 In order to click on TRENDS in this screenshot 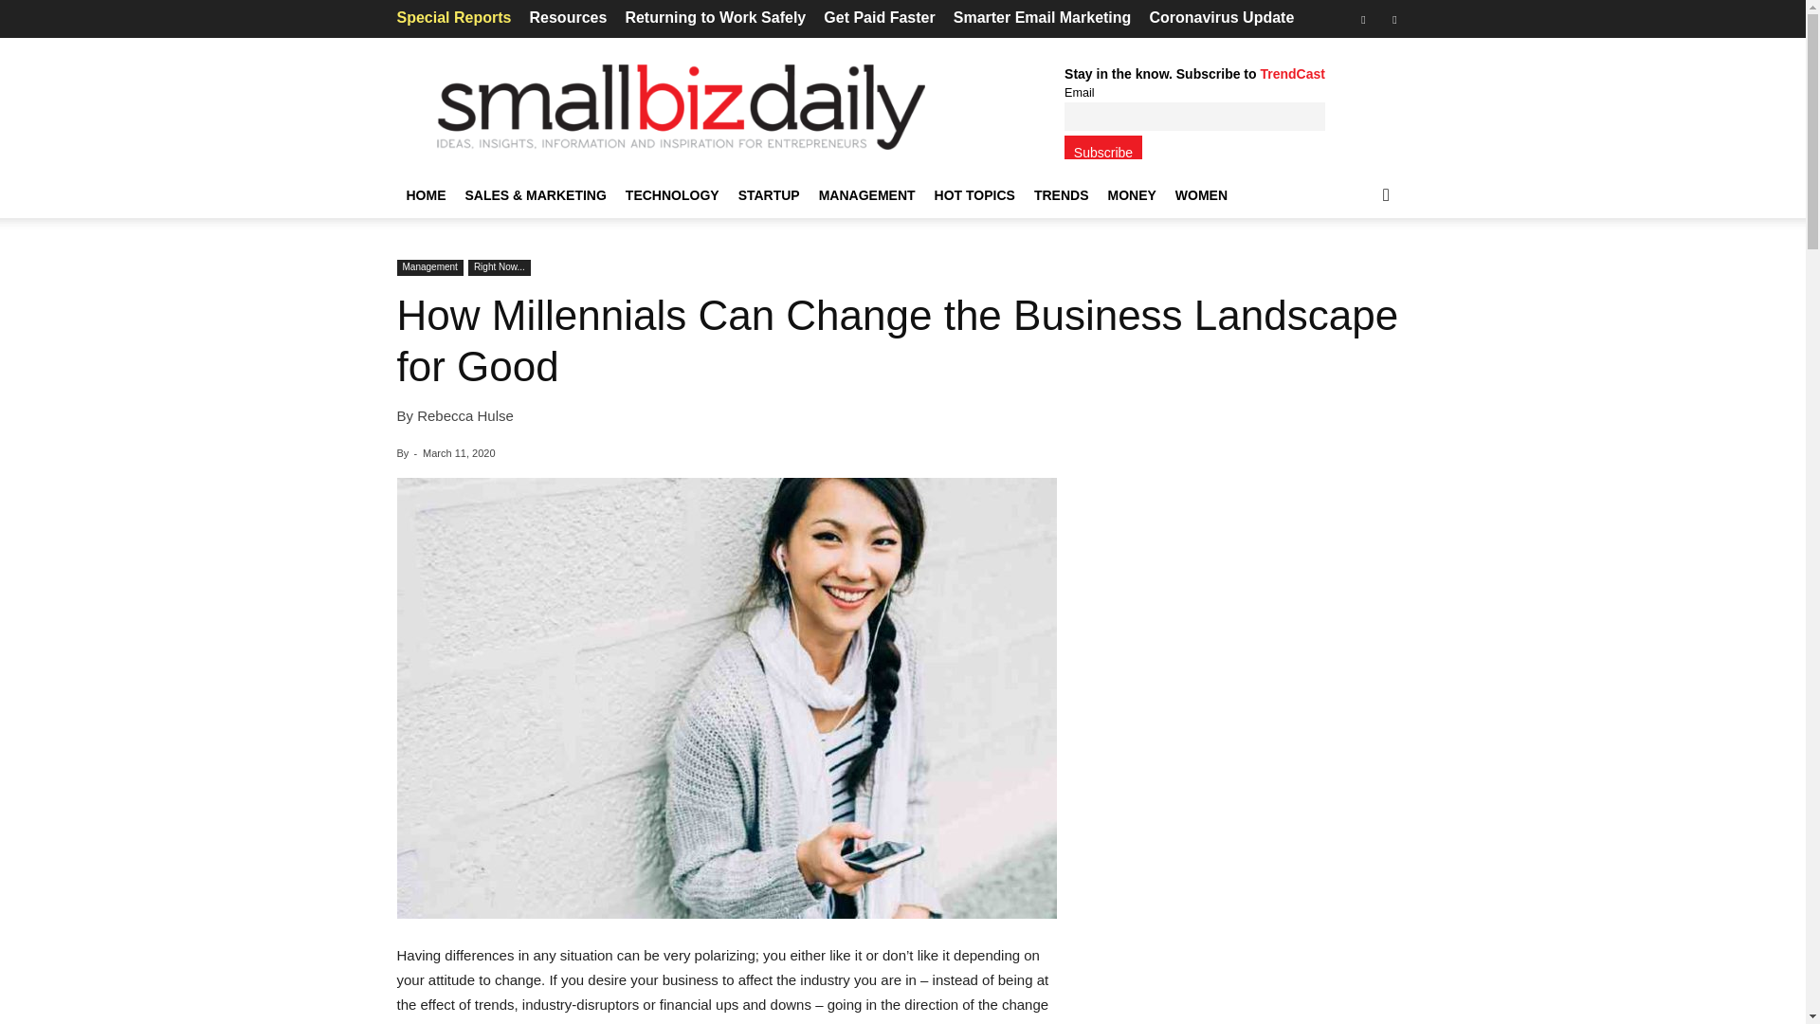, I will do `click(1062, 195)`.